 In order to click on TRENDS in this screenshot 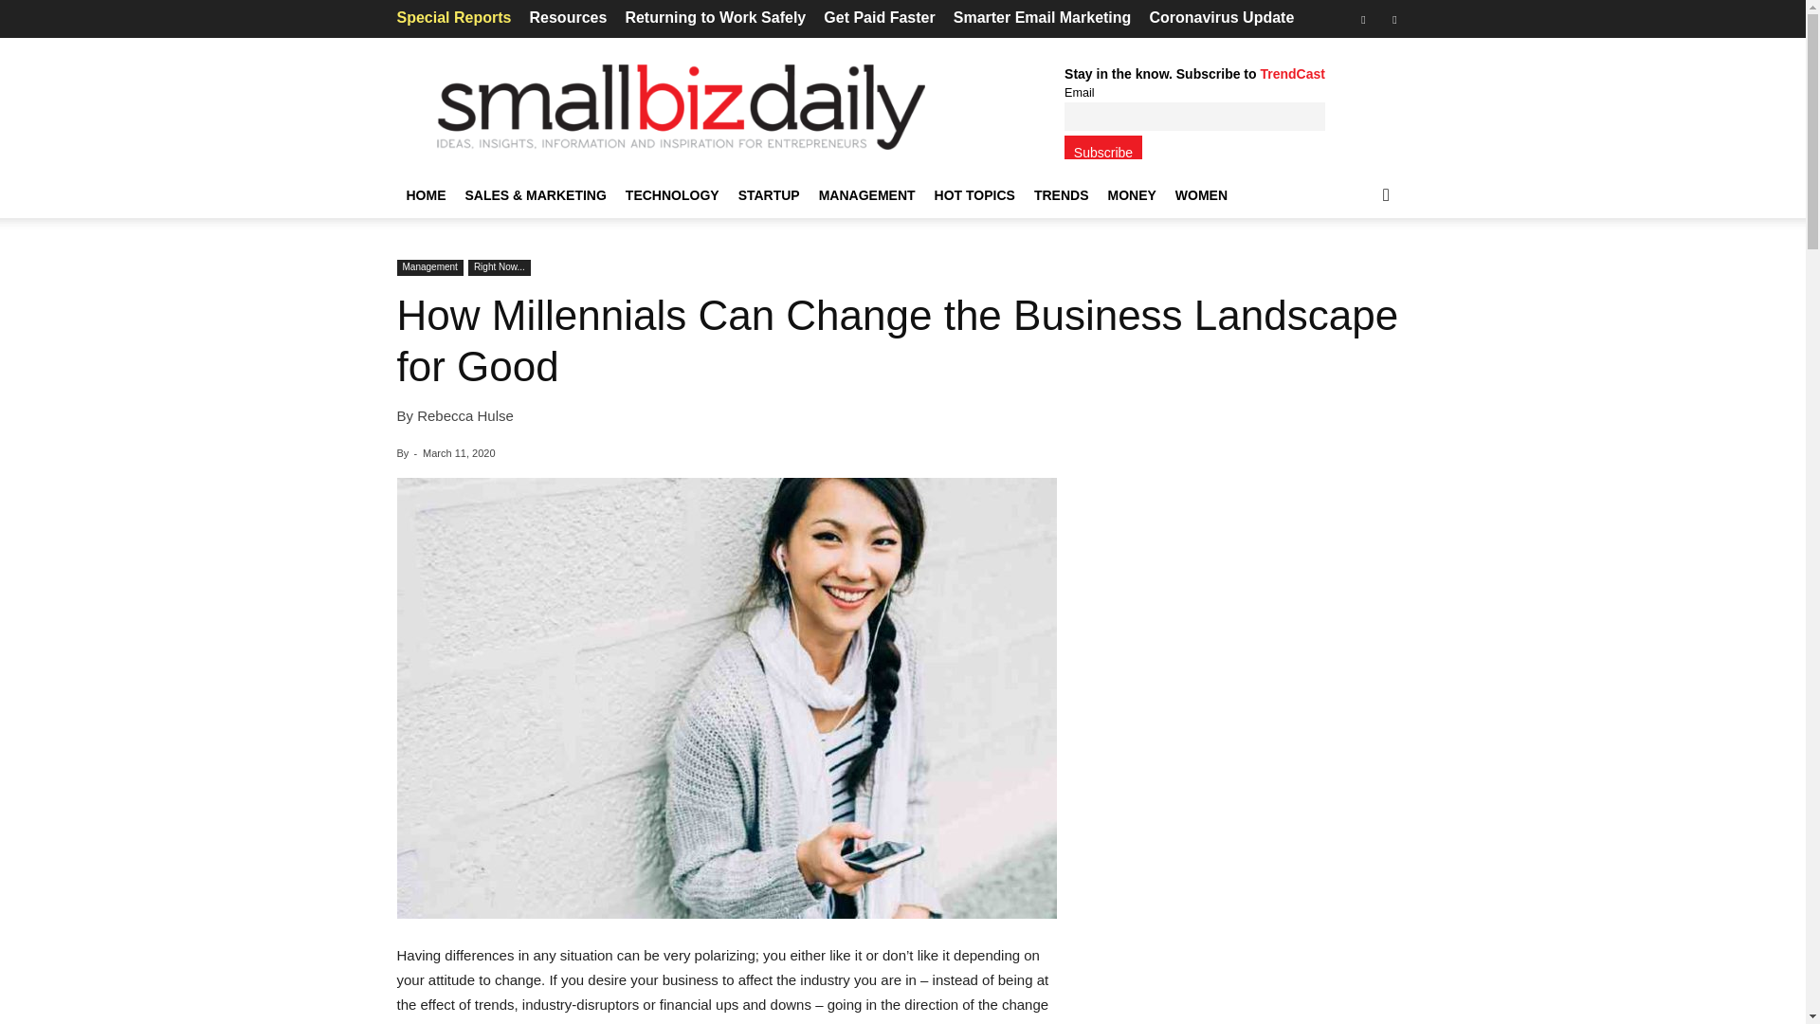, I will do `click(1062, 195)`.